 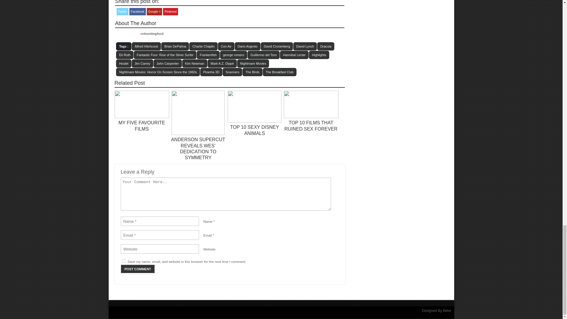 I want to click on Brian DePalma, so click(x=175, y=46).